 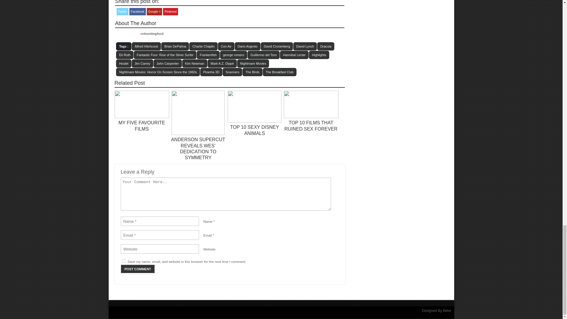 I want to click on Brian DePalma, so click(x=175, y=46).